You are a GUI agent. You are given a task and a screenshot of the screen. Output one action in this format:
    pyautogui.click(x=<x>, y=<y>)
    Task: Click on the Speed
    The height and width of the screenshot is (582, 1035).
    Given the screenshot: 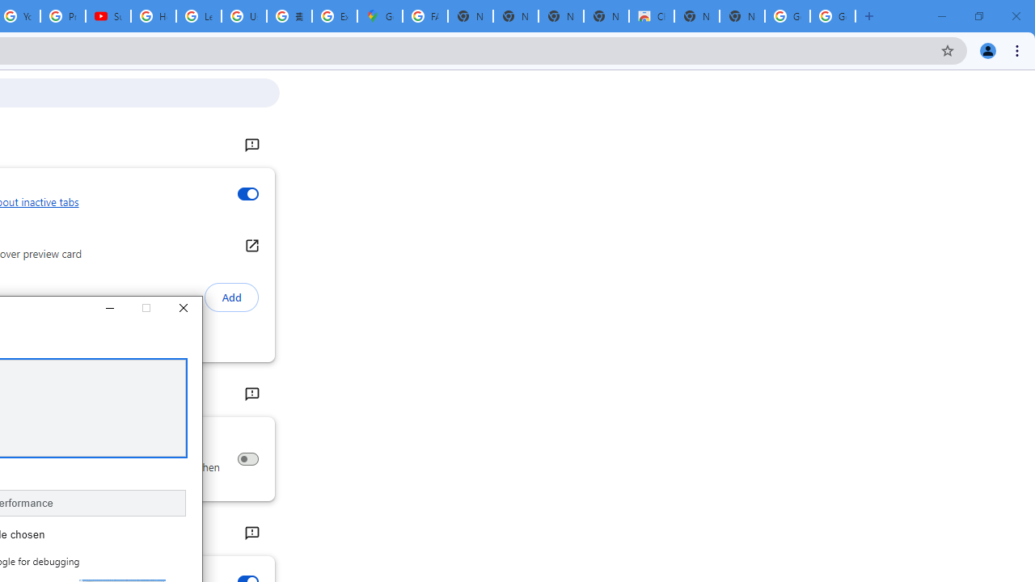 What is the action you would take?
    pyautogui.click(x=251, y=533)
    